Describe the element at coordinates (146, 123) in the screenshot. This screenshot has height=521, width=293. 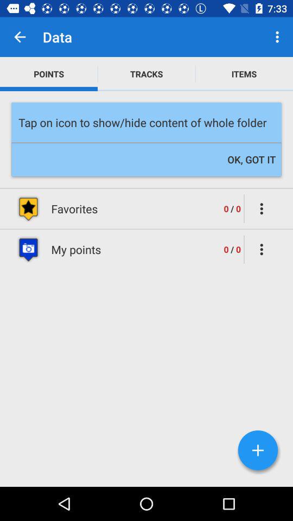
I see `tap icon below points` at that location.